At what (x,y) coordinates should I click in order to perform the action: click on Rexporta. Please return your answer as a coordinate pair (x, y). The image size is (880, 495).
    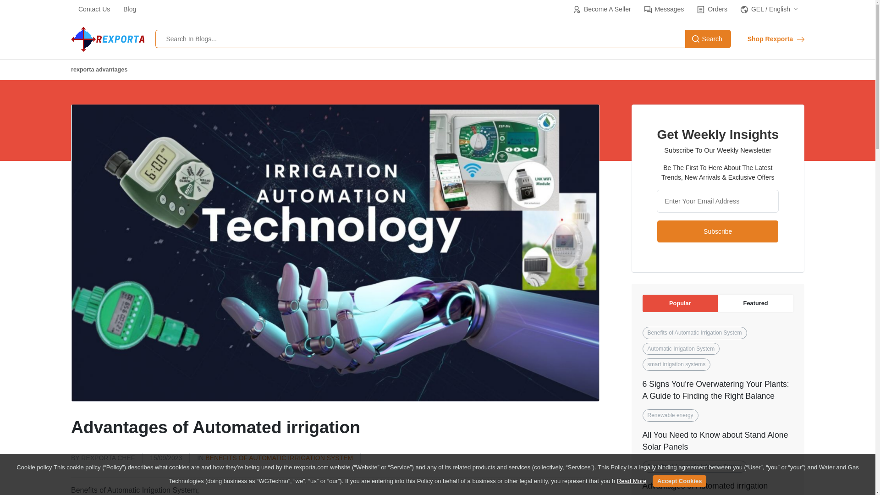
    Looking at the image, I should click on (107, 39).